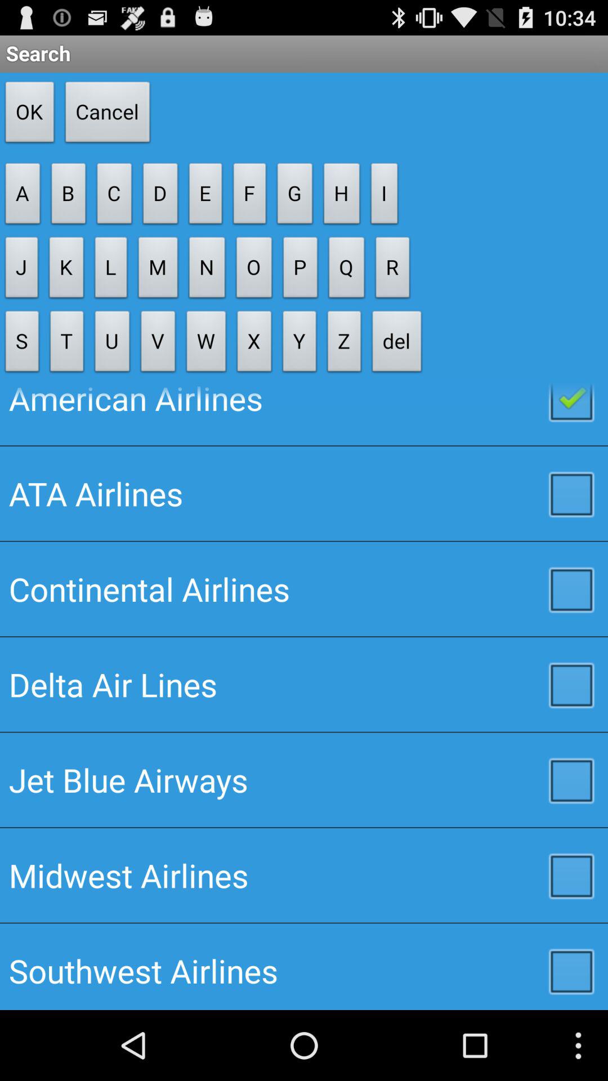 The height and width of the screenshot is (1081, 608). Describe the element at coordinates (304, 684) in the screenshot. I see `scroll until the delta air lines checkbox` at that location.